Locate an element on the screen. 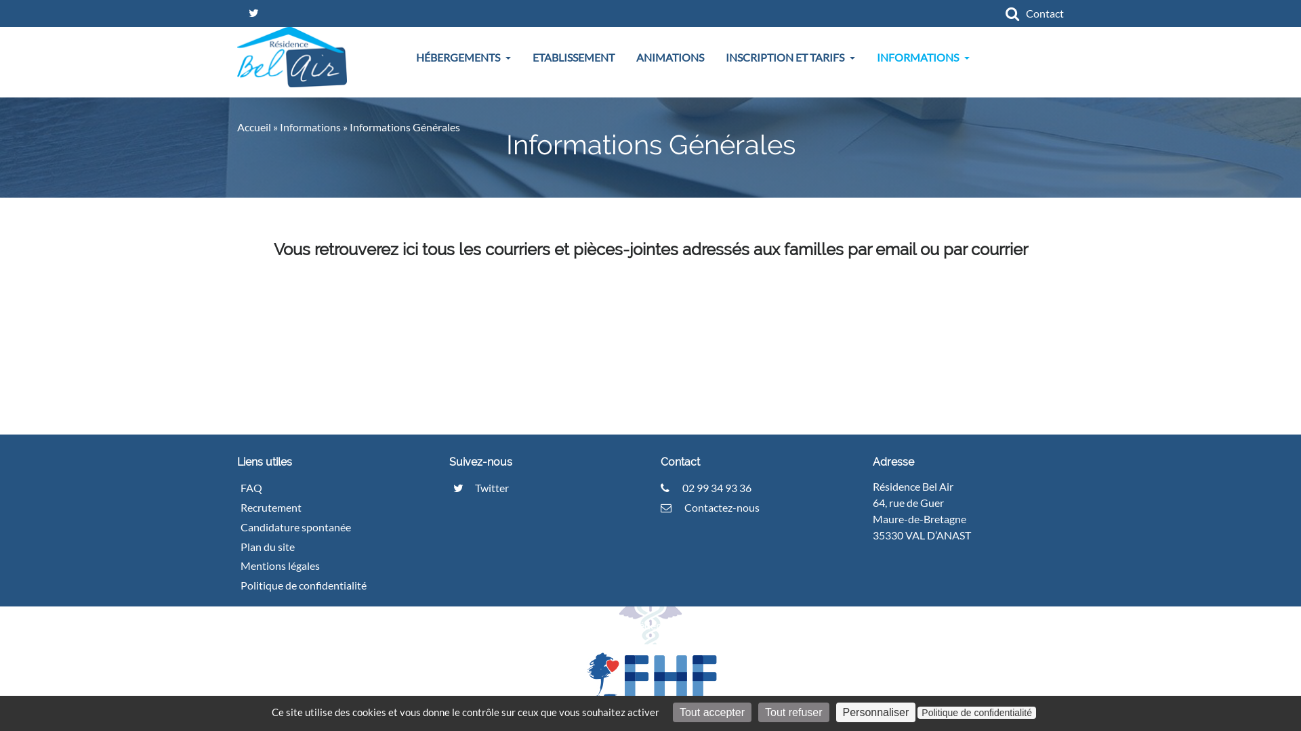 The width and height of the screenshot is (1301, 731). ETABLISSEMENT is located at coordinates (573, 58).